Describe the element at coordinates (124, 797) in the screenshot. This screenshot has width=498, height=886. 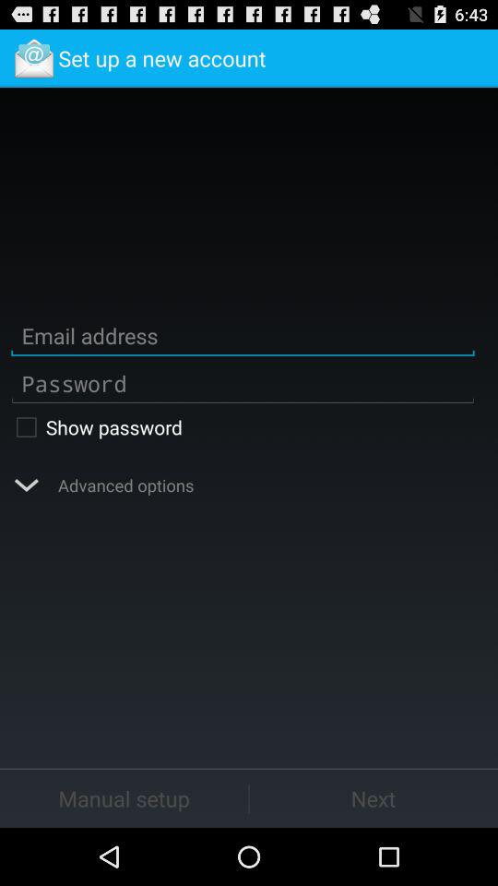
I see `click icon next to the next item` at that location.